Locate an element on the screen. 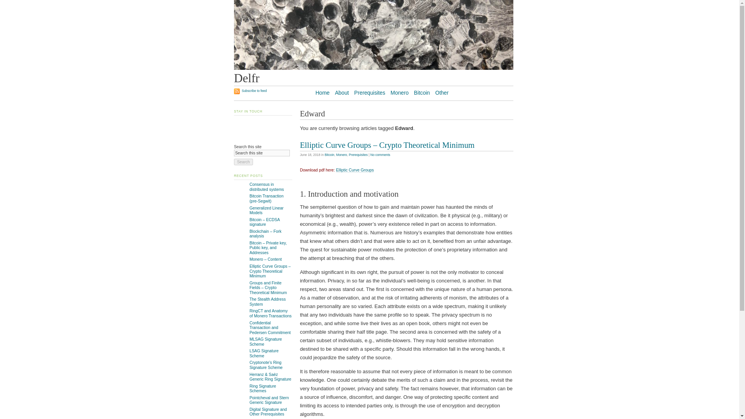 The width and height of the screenshot is (745, 419). Home is located at coordinates (322, 93).